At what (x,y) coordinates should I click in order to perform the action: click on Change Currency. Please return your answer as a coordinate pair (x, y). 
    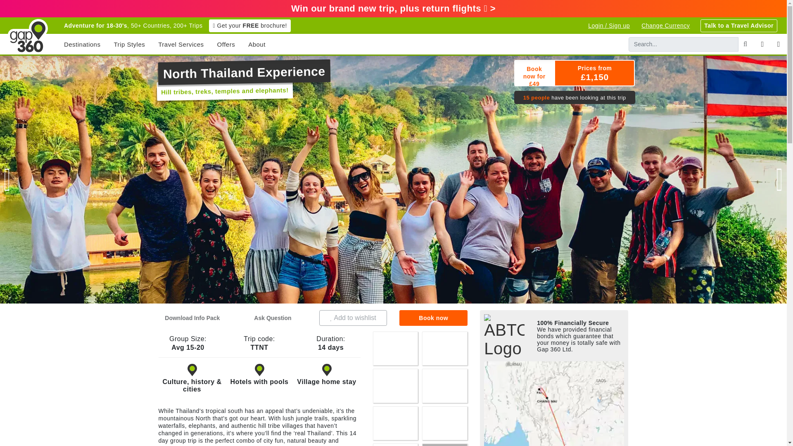
    Looking at the image, I should click on (666, 25).